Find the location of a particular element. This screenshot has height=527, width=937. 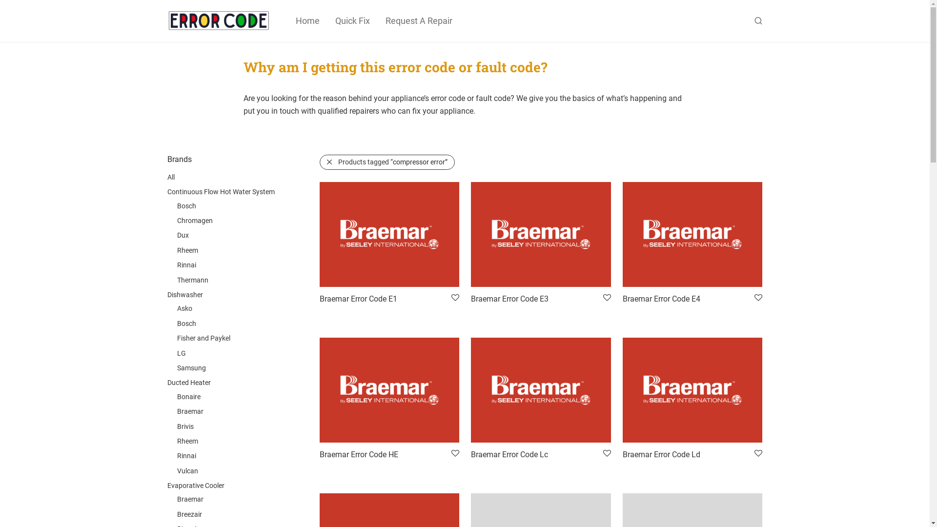

Dux is located at coordinates (183, 235).